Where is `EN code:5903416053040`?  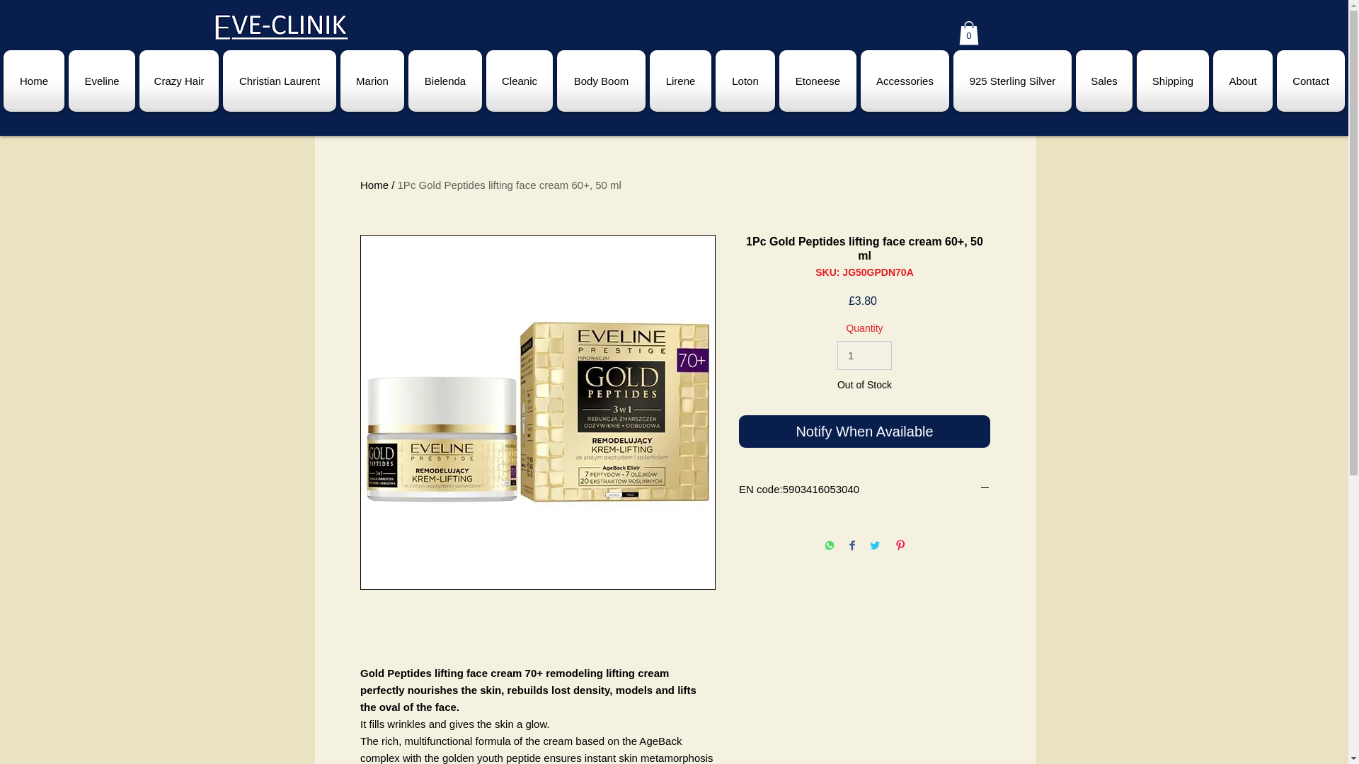
EN code:5903416053040 is located at coordinates (865, 490).